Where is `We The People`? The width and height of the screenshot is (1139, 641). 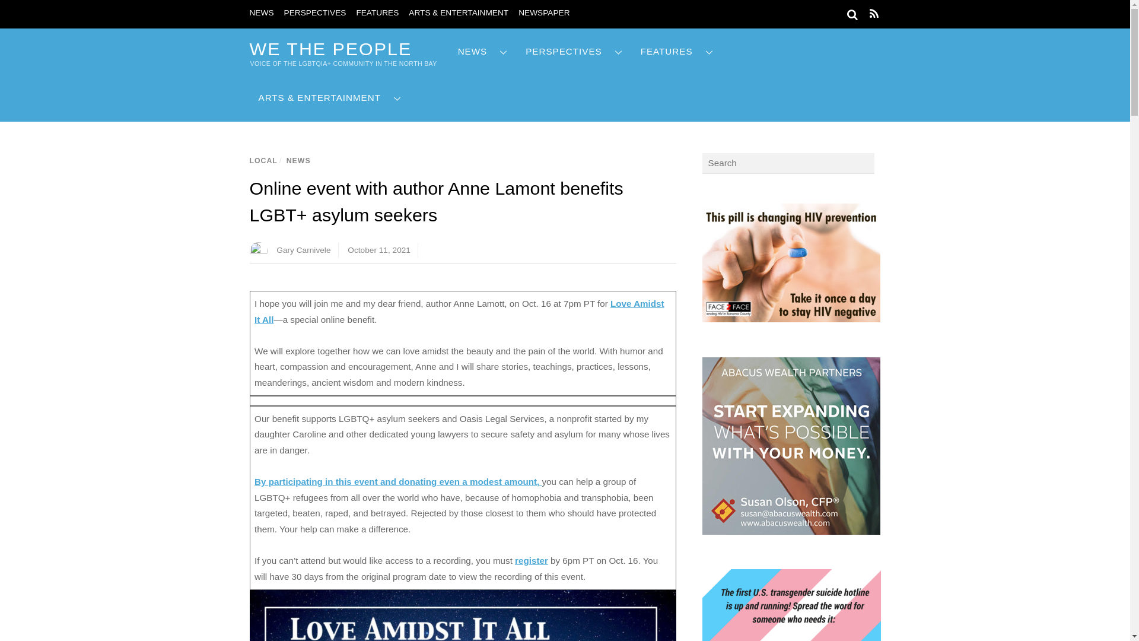 We The People is located at coordinates (330, 49).